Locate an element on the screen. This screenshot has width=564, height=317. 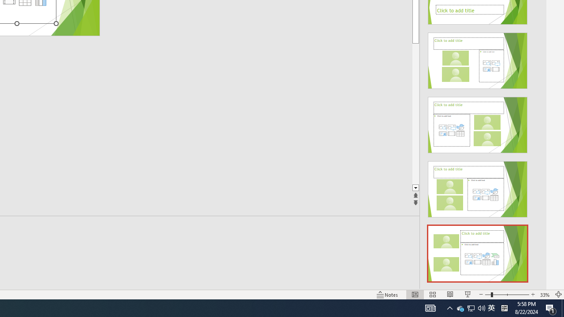
Zoom 33% is located at coordinates (545, 294).